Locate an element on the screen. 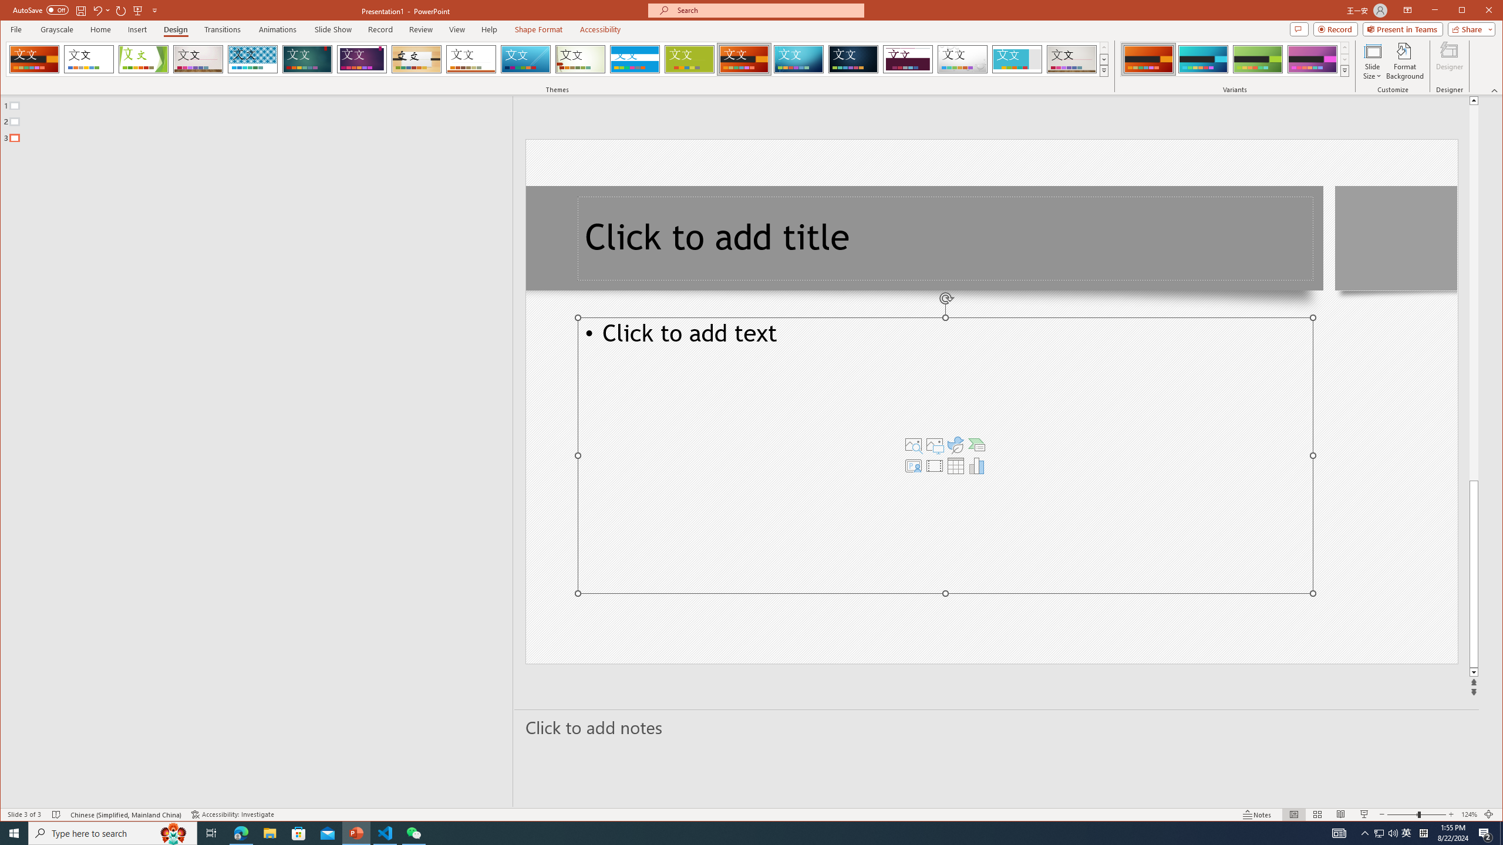 The height and width of the screenshot is (845, 1503). Circuit is located at coordinates (798, 59).